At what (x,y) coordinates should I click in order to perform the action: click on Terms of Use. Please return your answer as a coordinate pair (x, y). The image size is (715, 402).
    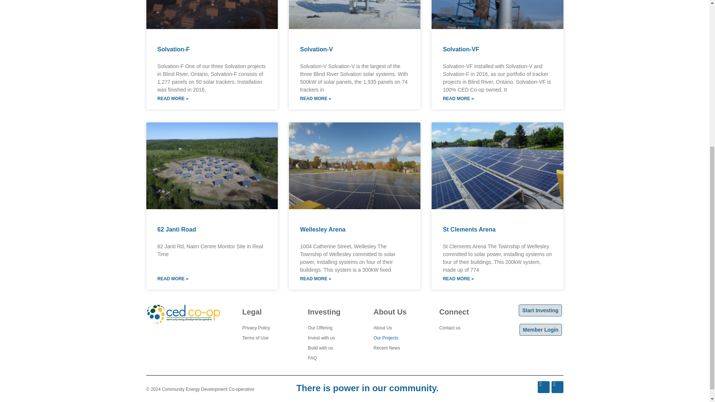
    Looking at the image, I should click on (263, 338).